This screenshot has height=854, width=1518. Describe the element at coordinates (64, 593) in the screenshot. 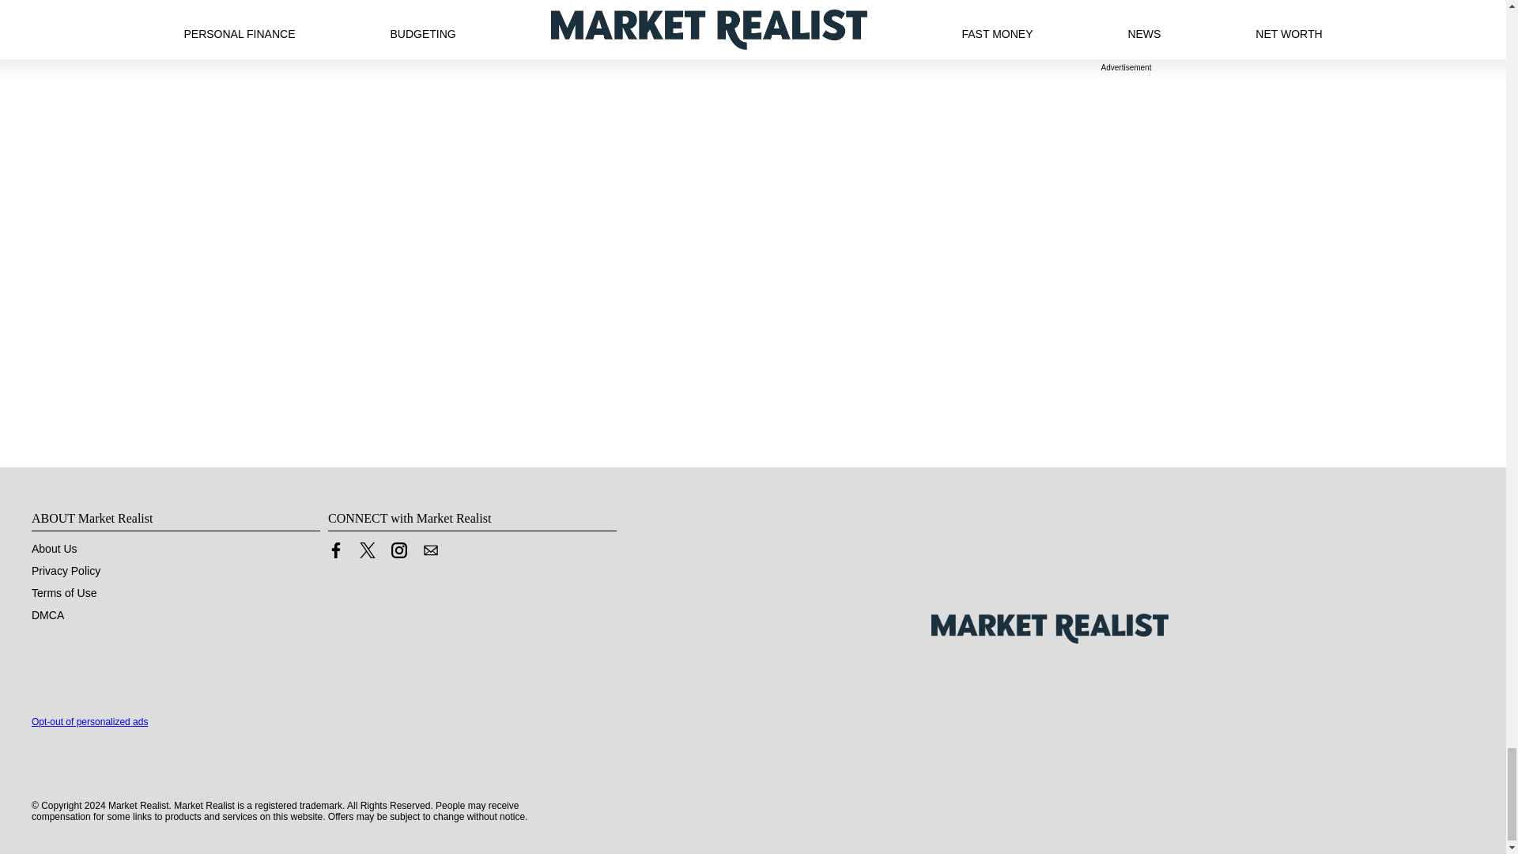

I see `Terms of Use` at that location.